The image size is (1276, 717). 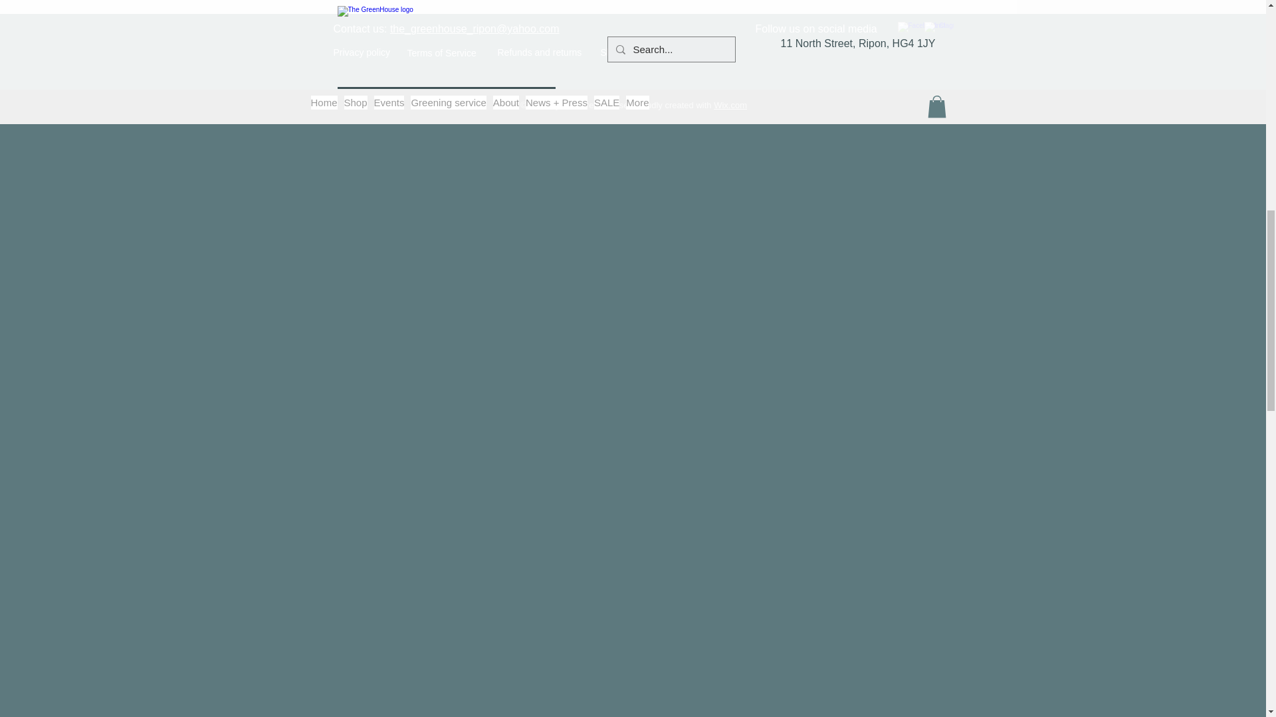 What do you see at coordinates (632, 52) in the screenshot?
I see `Shipping policy` at bounding box center [632, 52].